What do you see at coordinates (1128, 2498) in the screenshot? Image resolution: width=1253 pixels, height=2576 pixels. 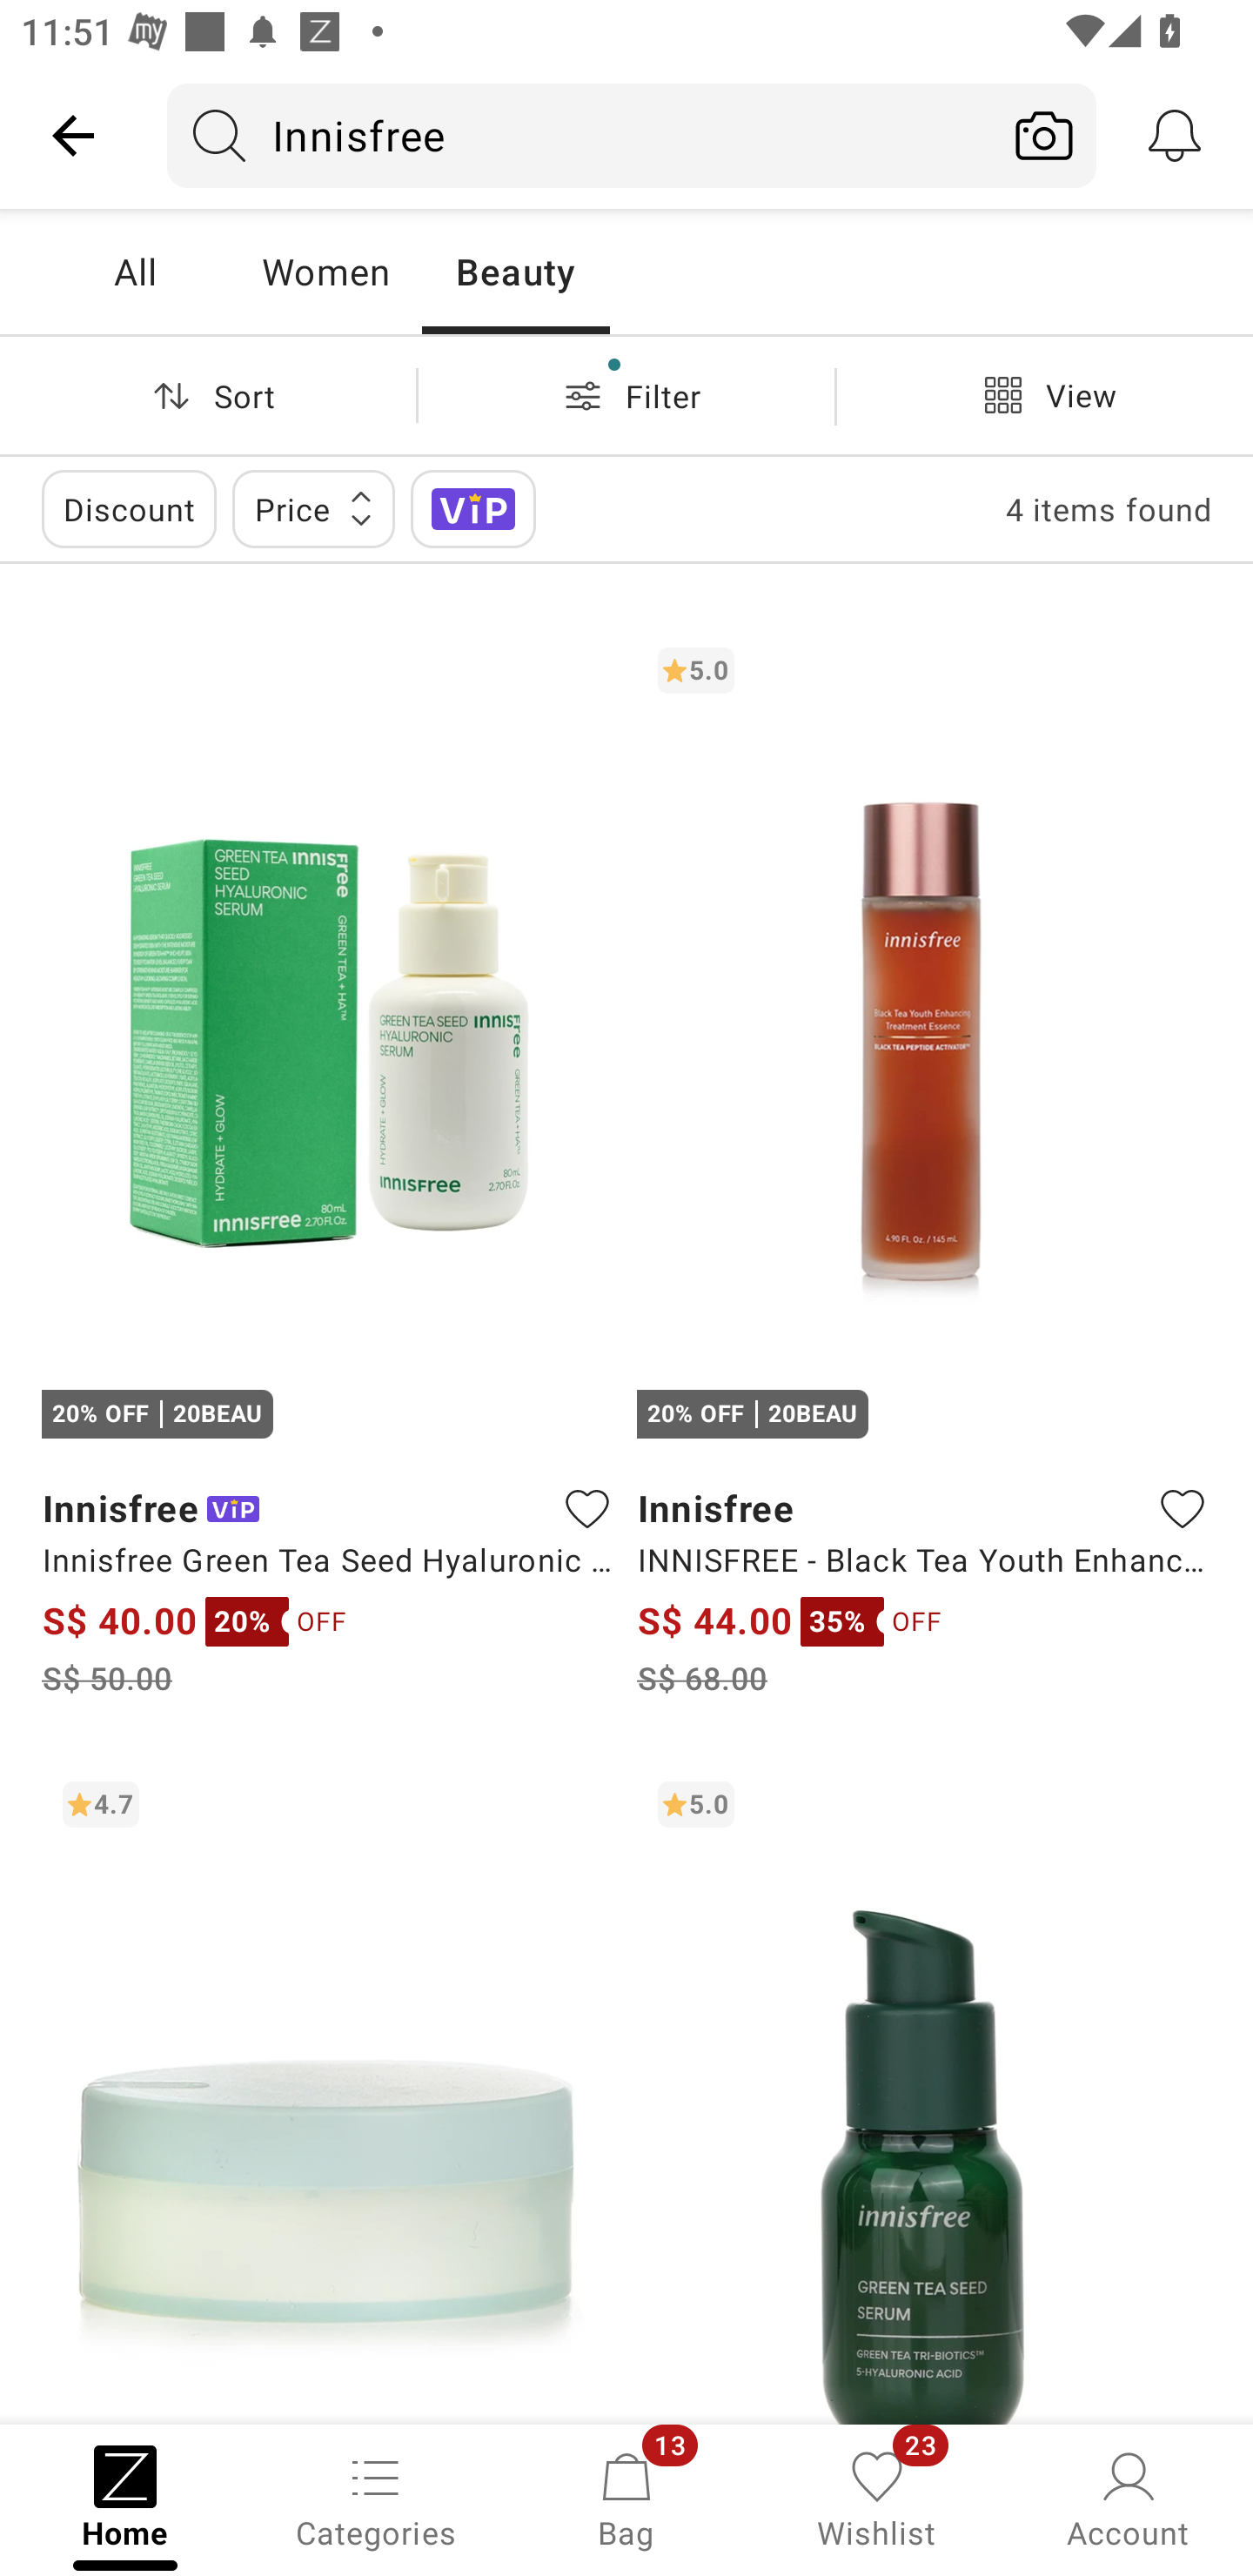 I see `Account` at bounding box center [1128, 2498].